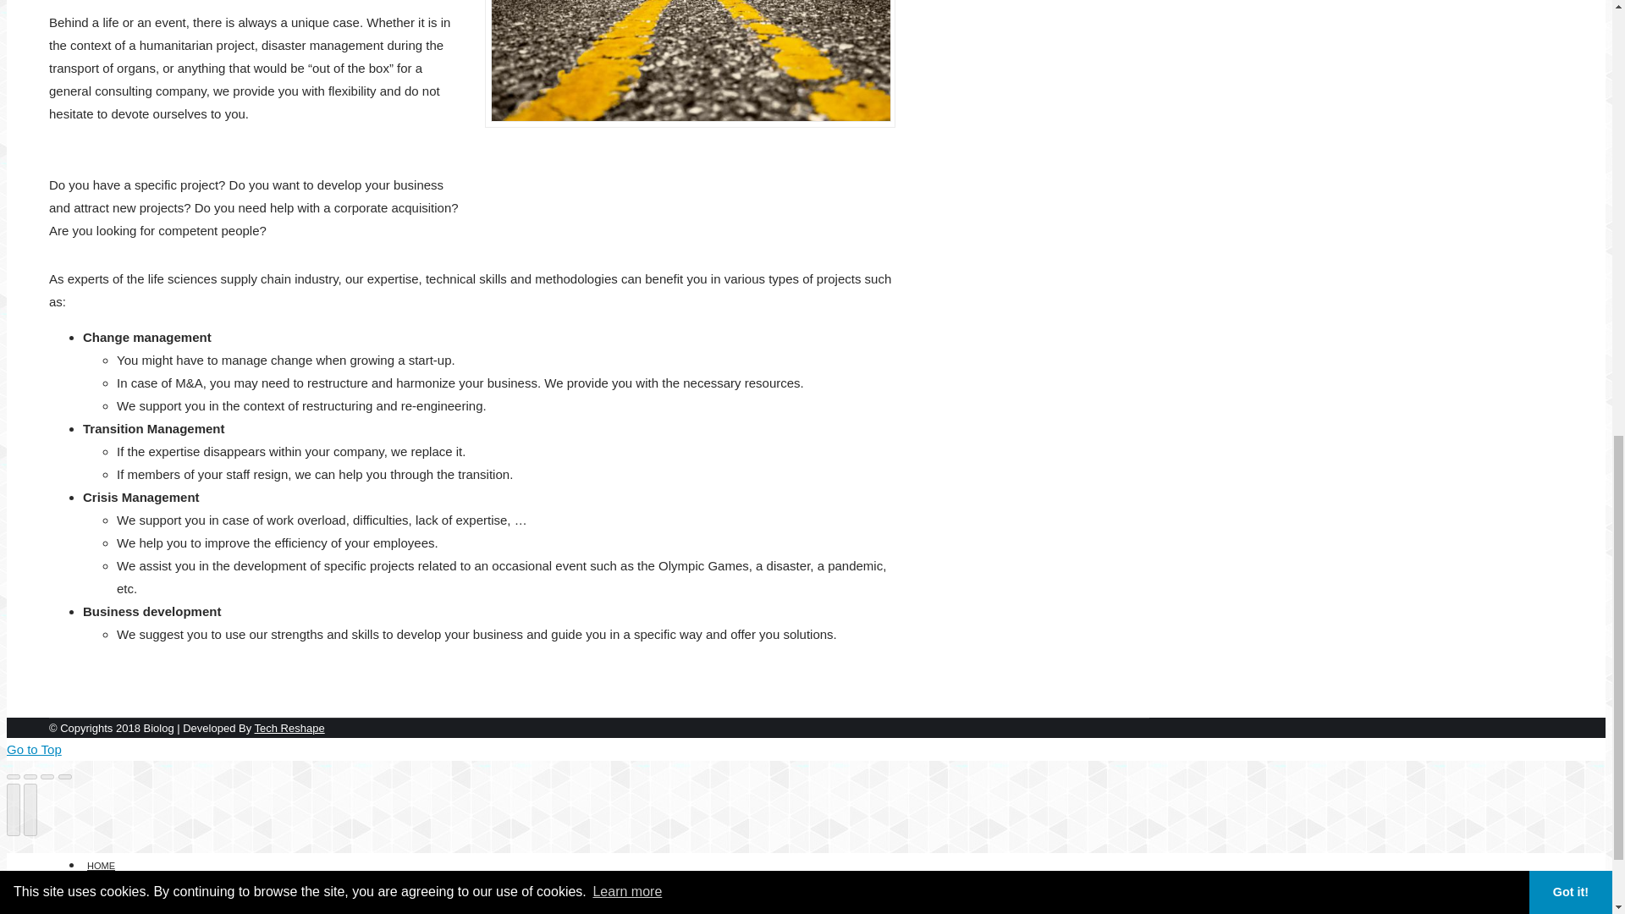  I want to click on Go to Top, so click(34, 749).